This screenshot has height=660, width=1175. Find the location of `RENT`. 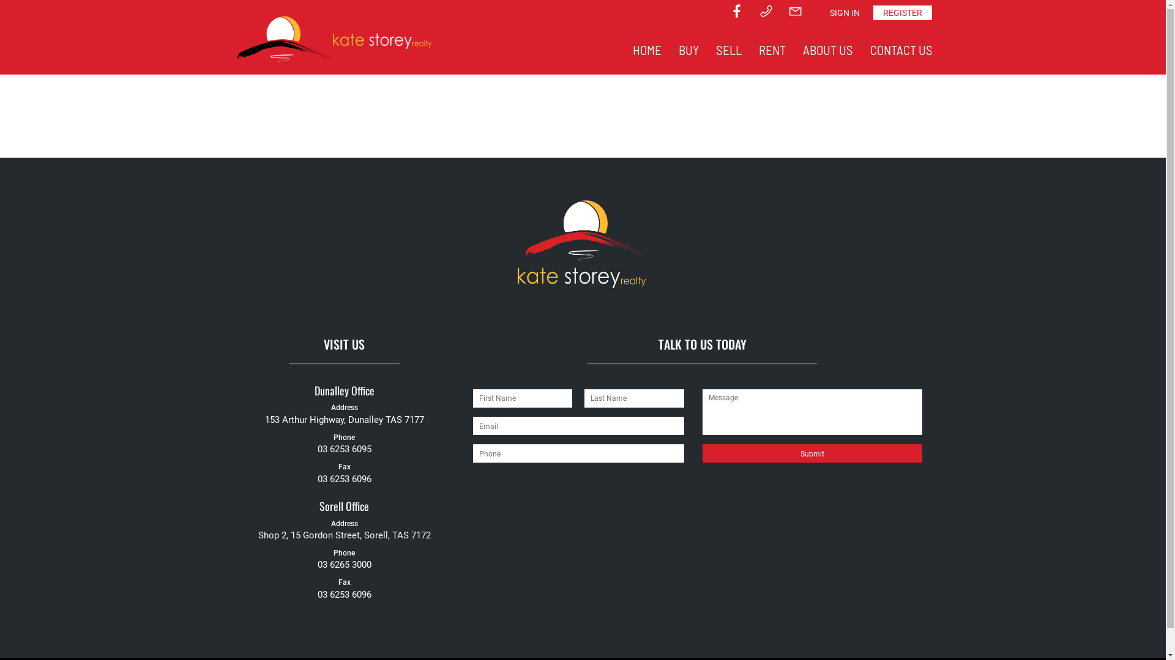

RENT is located at coordinates (772, 50).